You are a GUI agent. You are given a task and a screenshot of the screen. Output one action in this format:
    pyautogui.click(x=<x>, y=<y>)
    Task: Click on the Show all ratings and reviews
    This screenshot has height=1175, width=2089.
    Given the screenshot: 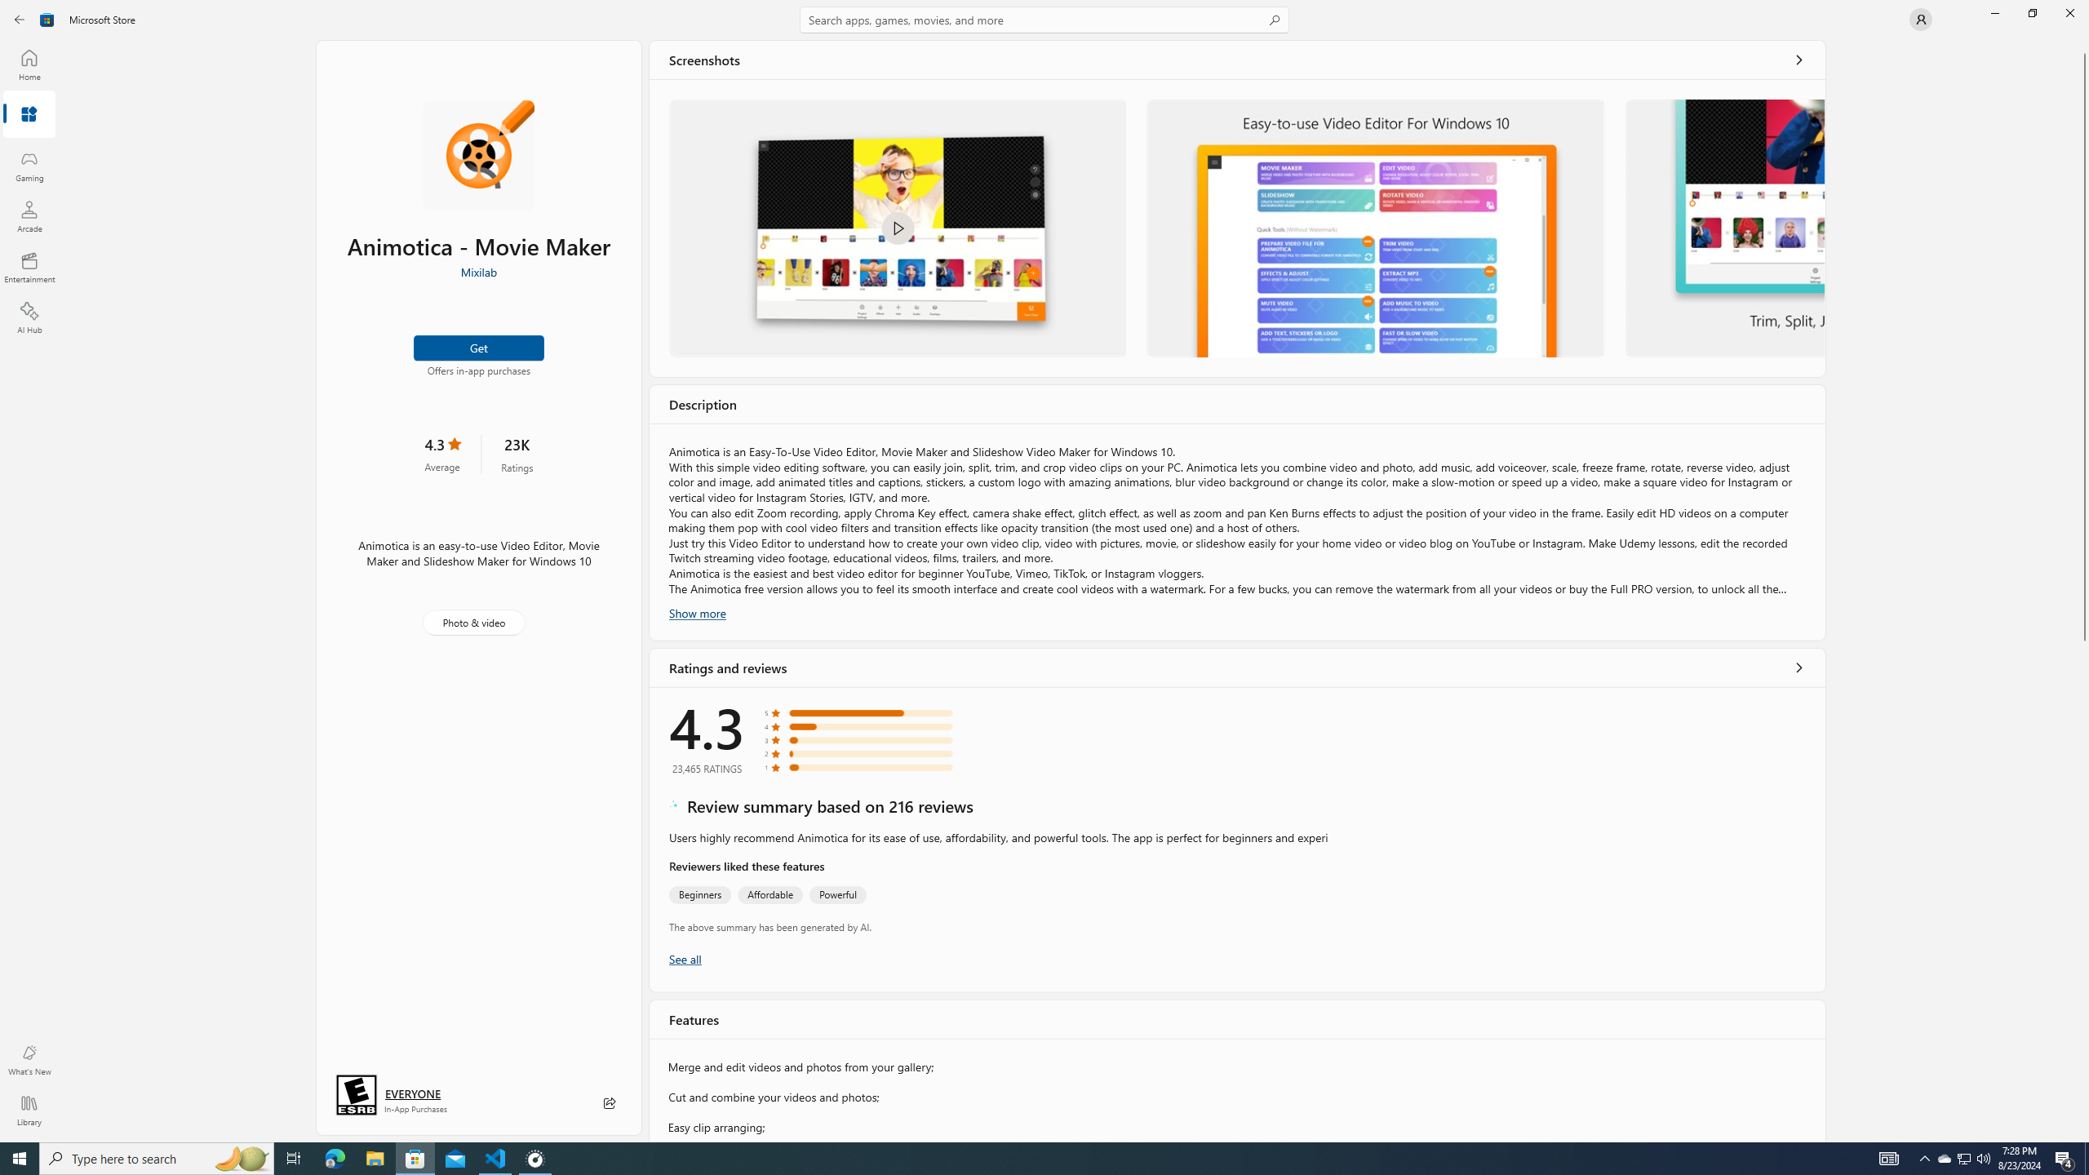 What is the action you would take?
    pyautogui.click(x=685, y=958)
    